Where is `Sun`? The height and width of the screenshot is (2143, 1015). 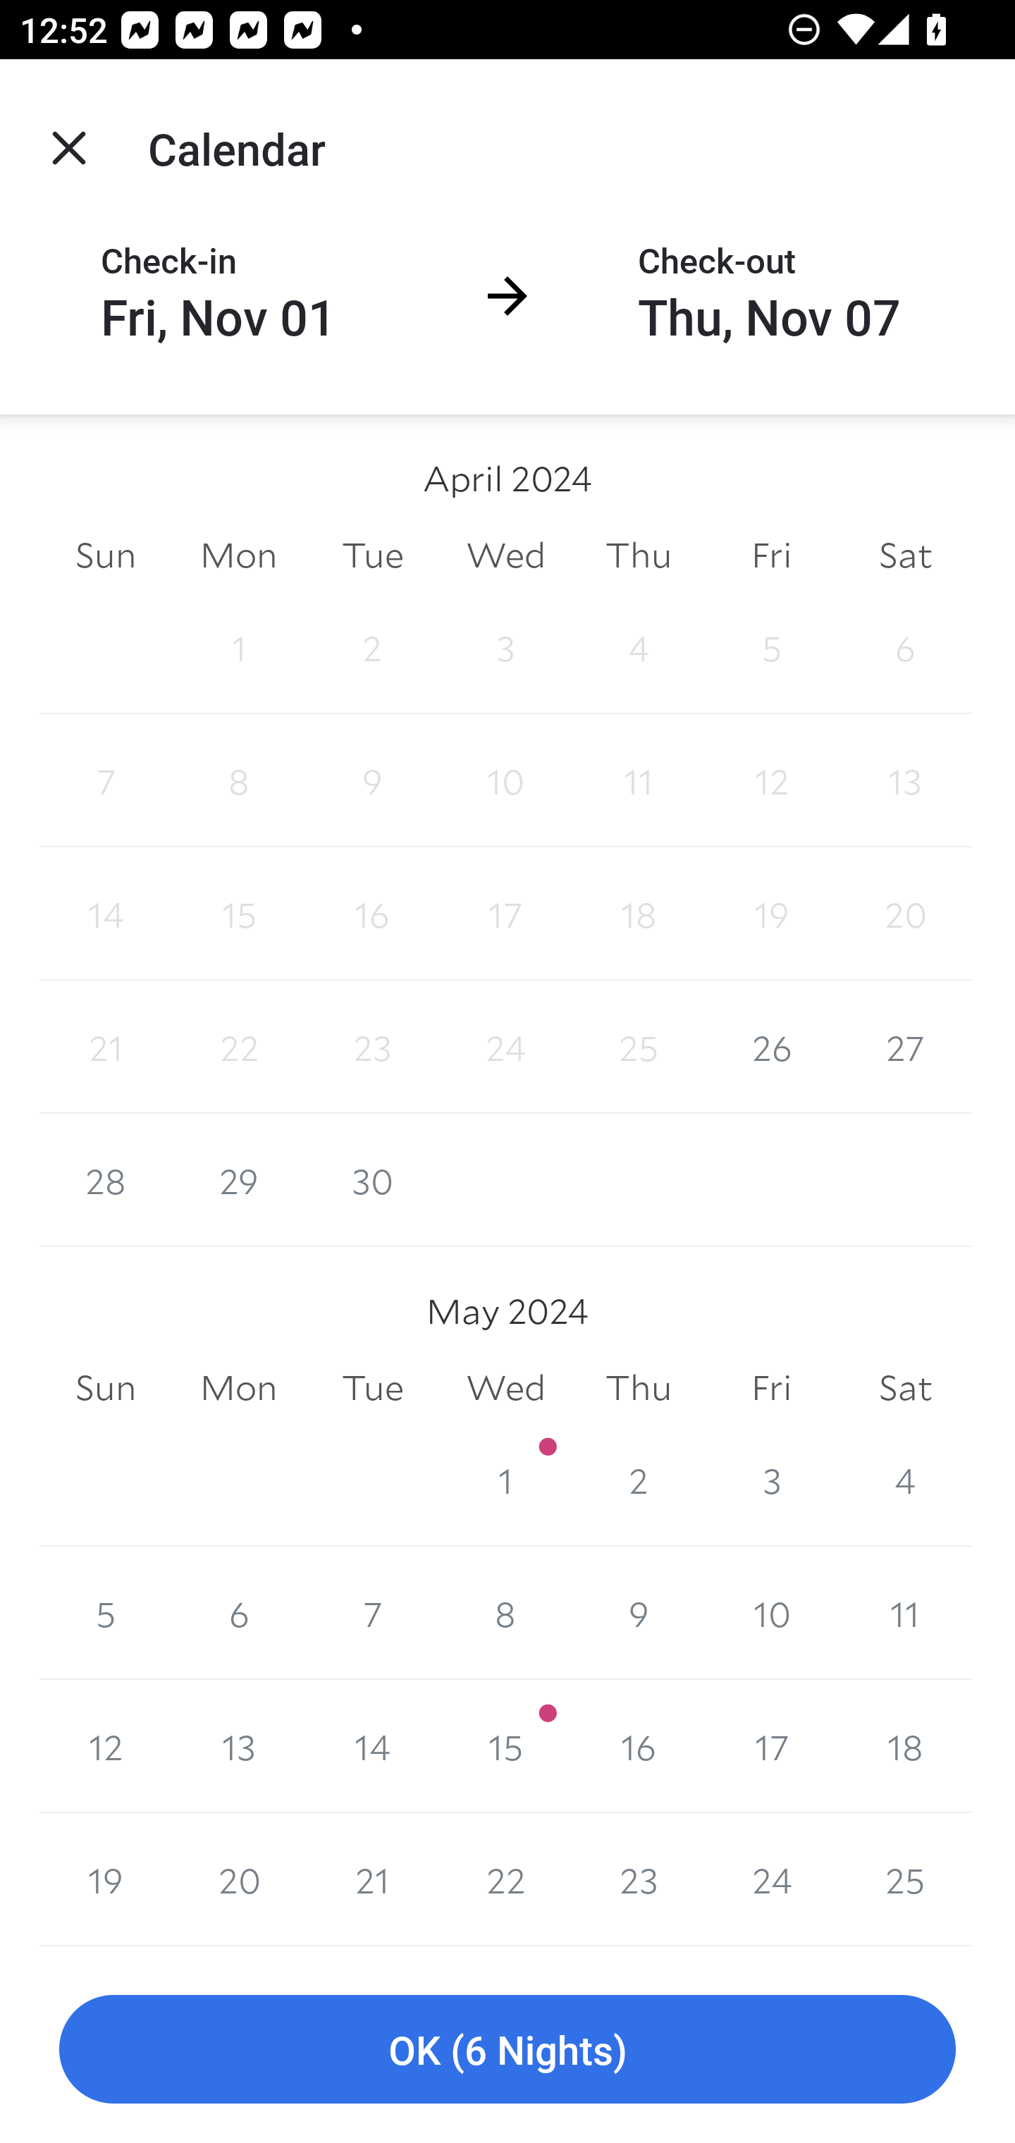
Sun is located at coordinates (106, 554).